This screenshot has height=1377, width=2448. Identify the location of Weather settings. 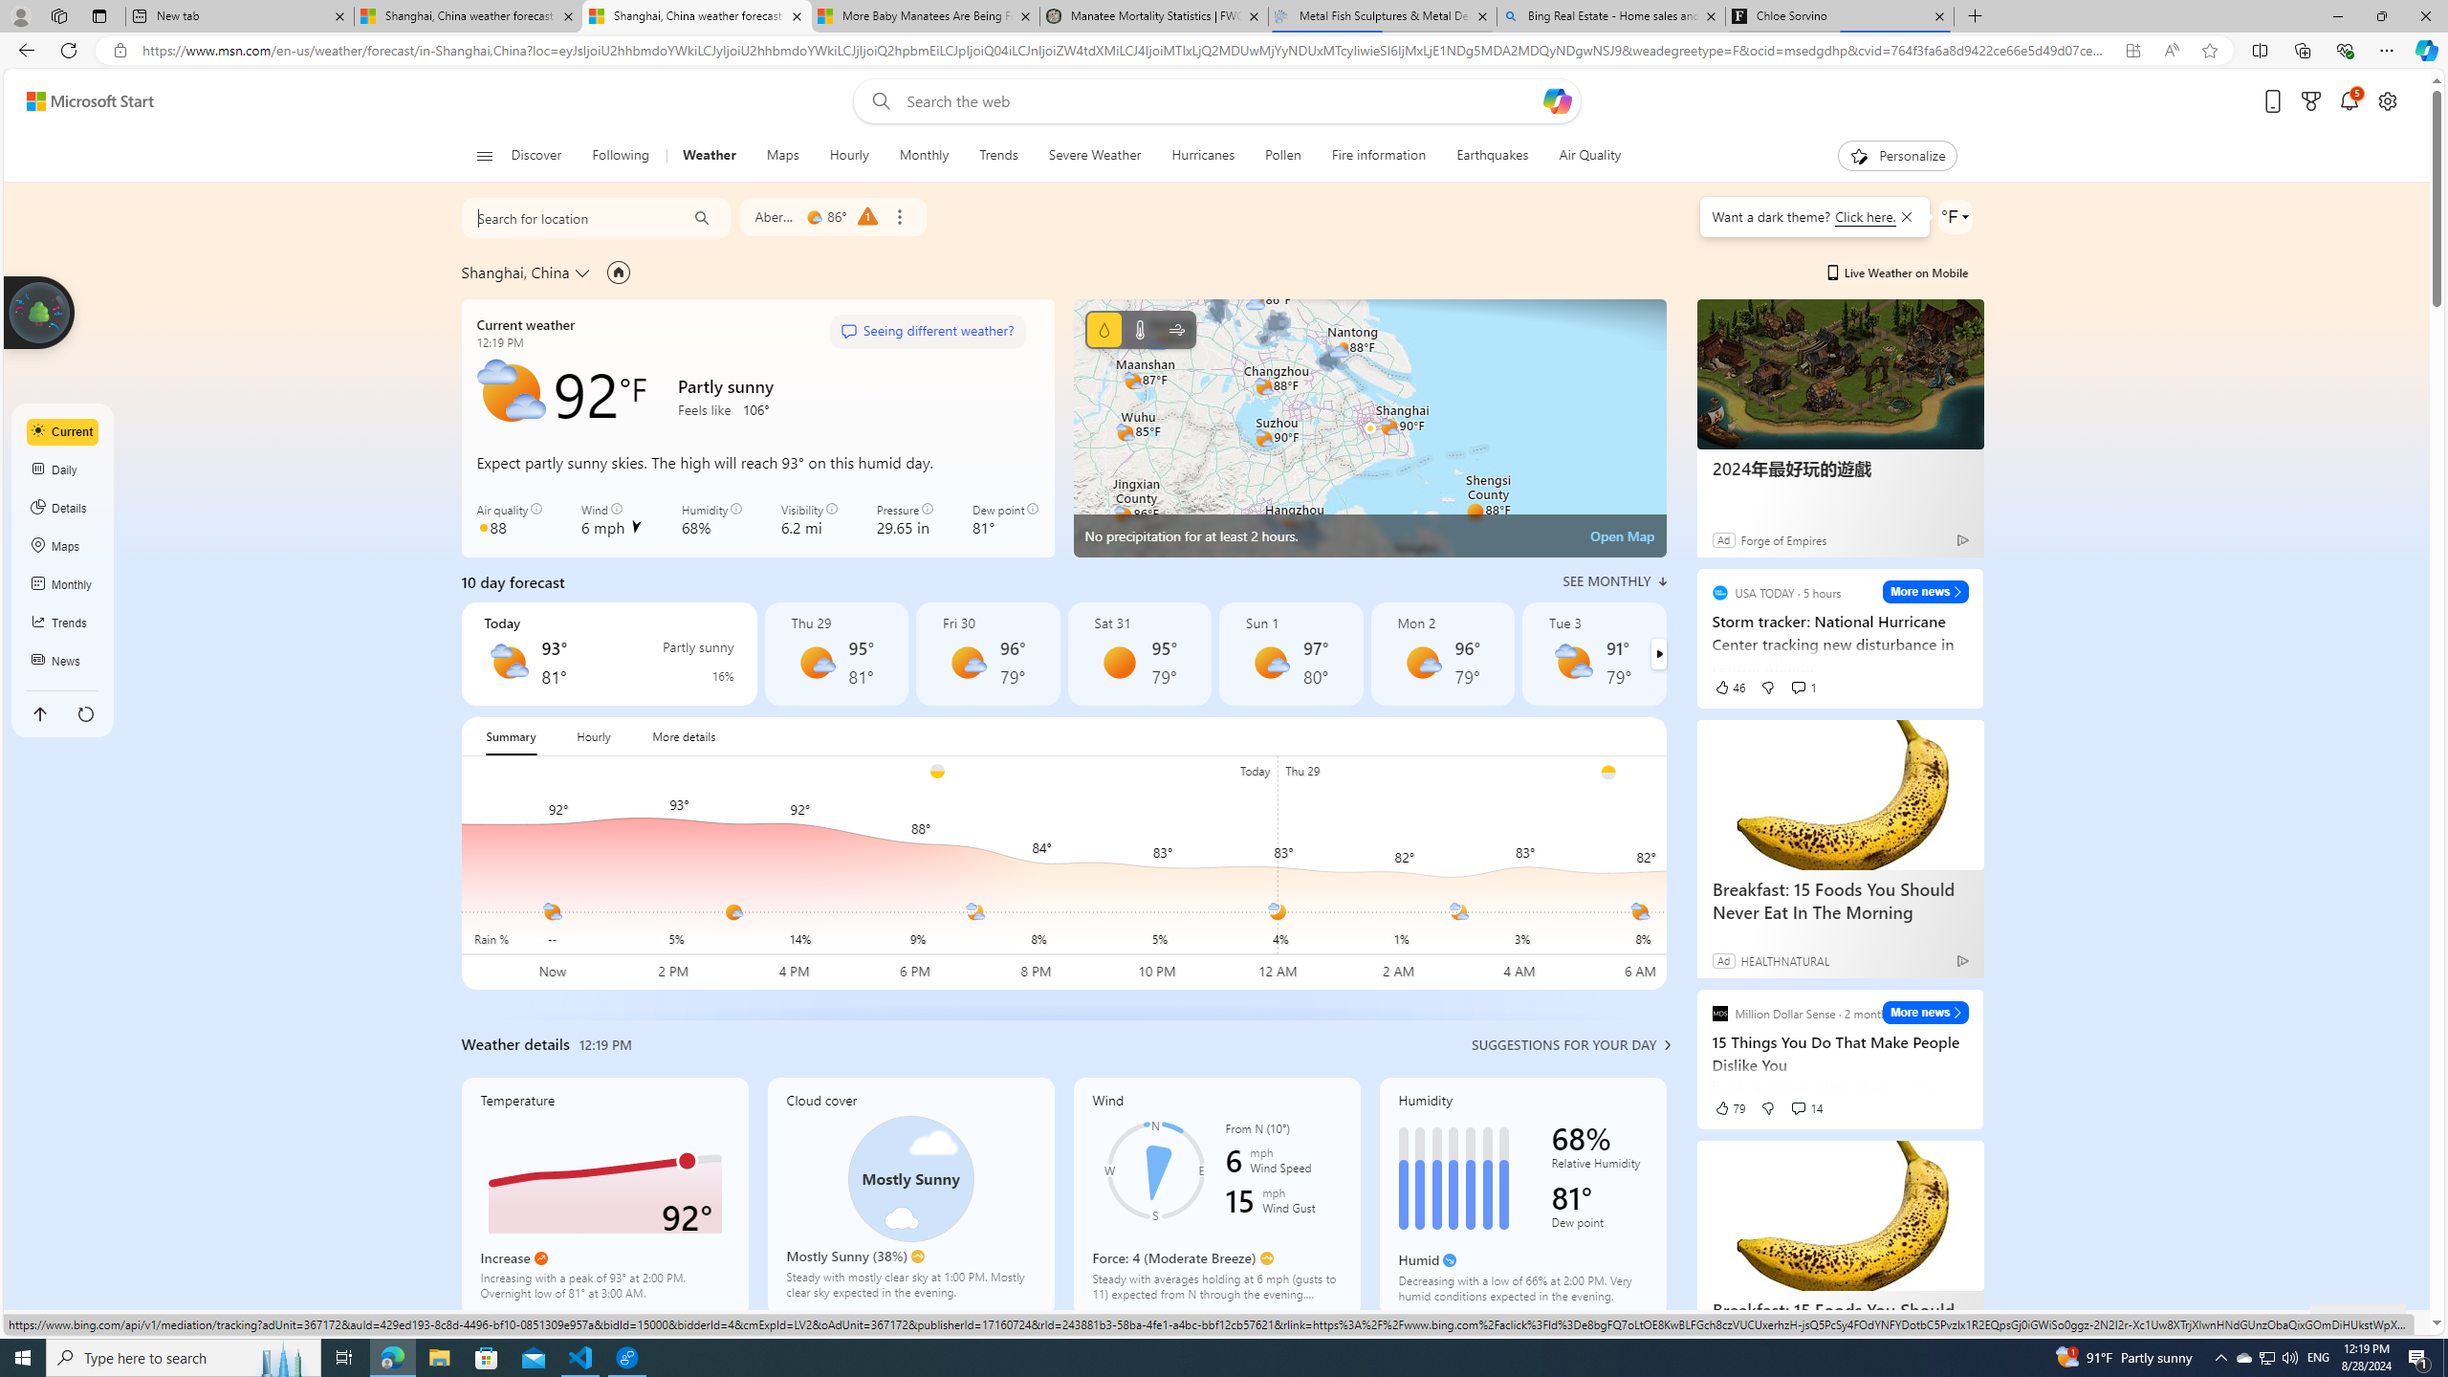
(1955, 216).